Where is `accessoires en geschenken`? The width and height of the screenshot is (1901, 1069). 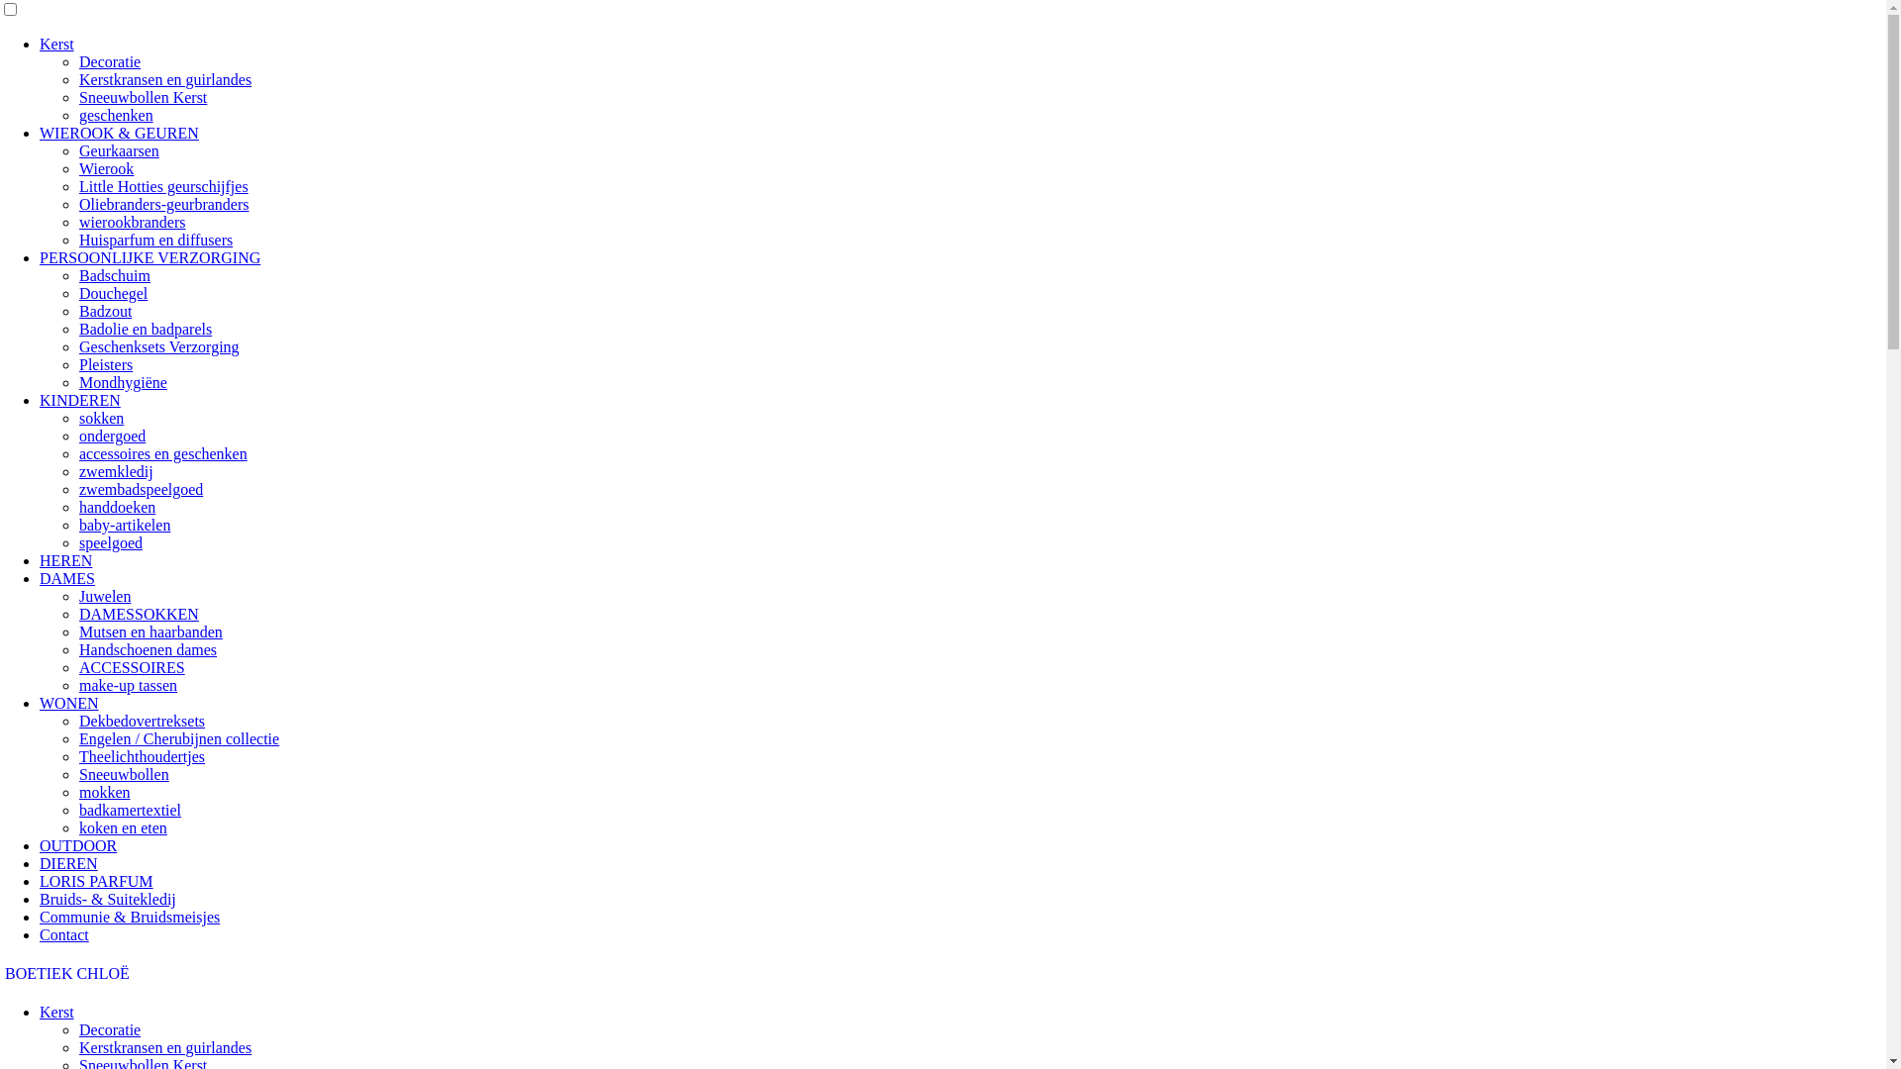 accessoires en geschenken is located at coordinates (163, 453).